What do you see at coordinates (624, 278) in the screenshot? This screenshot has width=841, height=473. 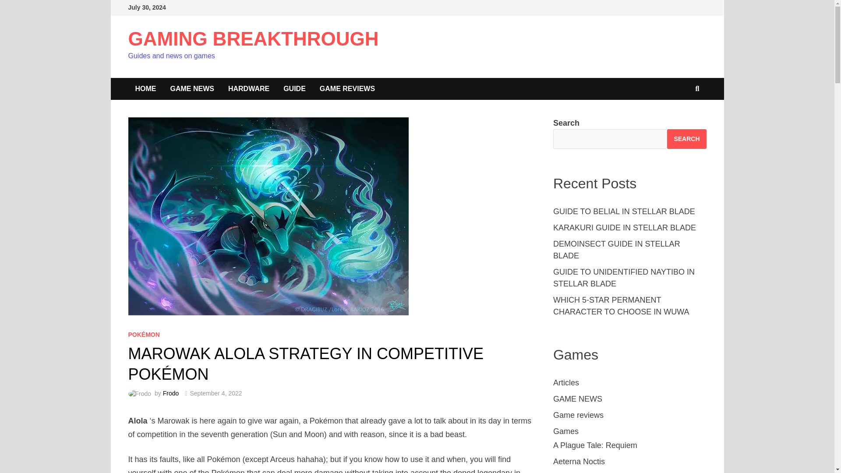 I see `GUIDE TO UNIDENTIFIED NAYTIBO IN STELLAR BLADE` at bounding box center [624, 278].